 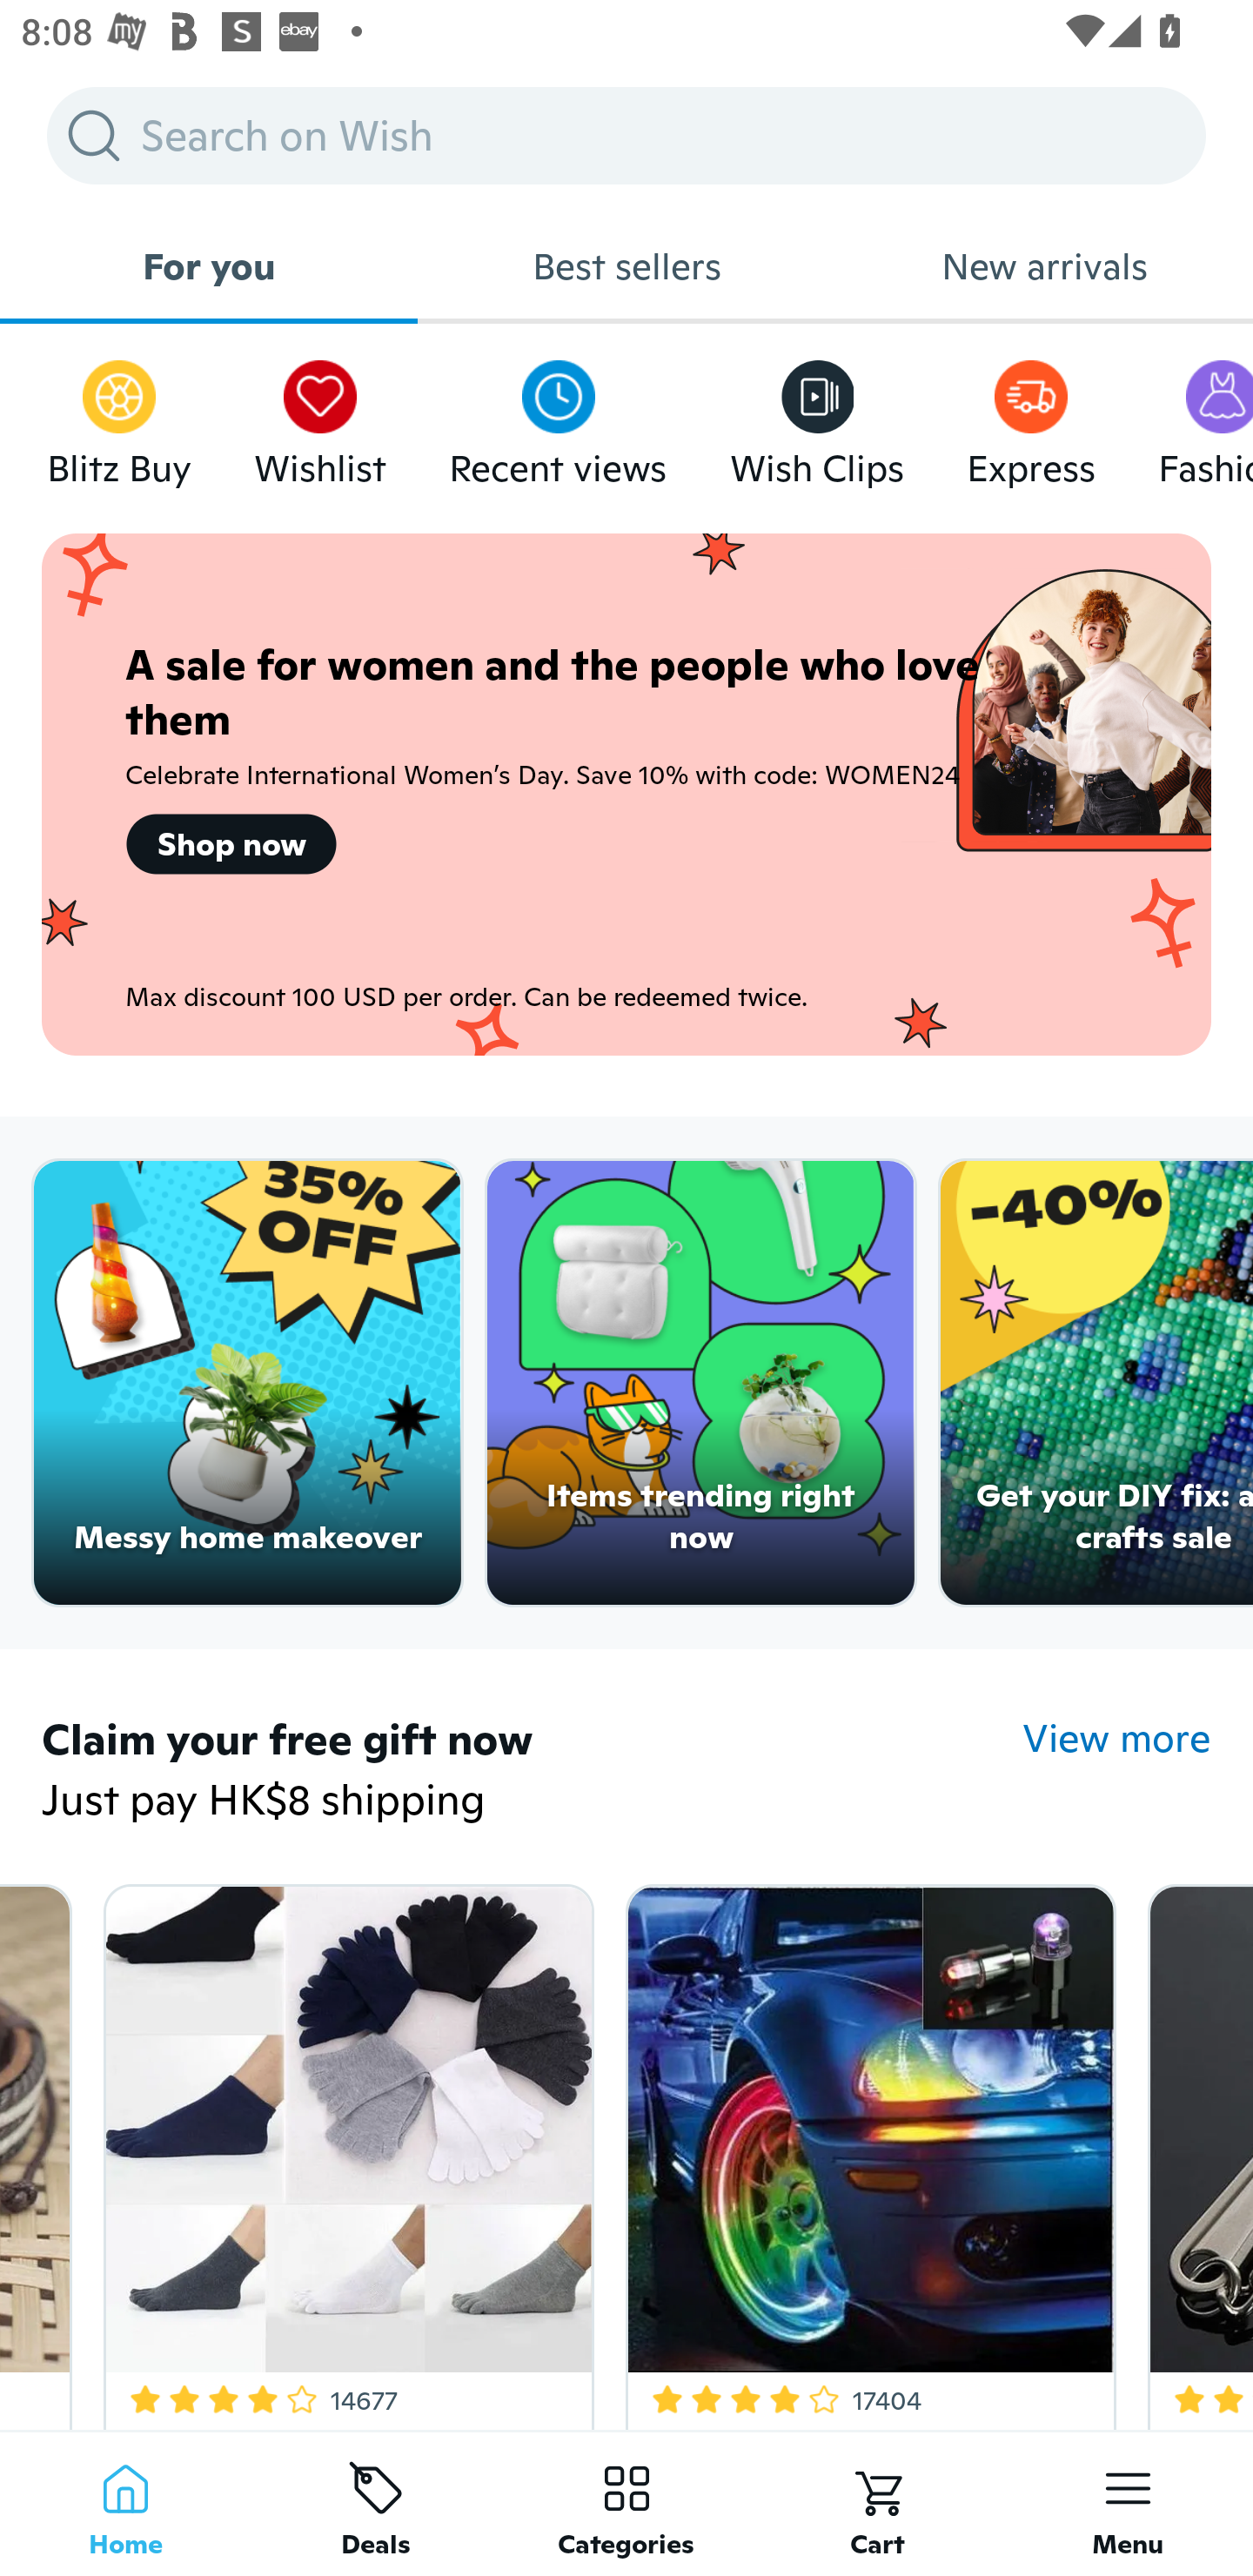 I want to click on Wish Clips, so click(x=817, y=416).